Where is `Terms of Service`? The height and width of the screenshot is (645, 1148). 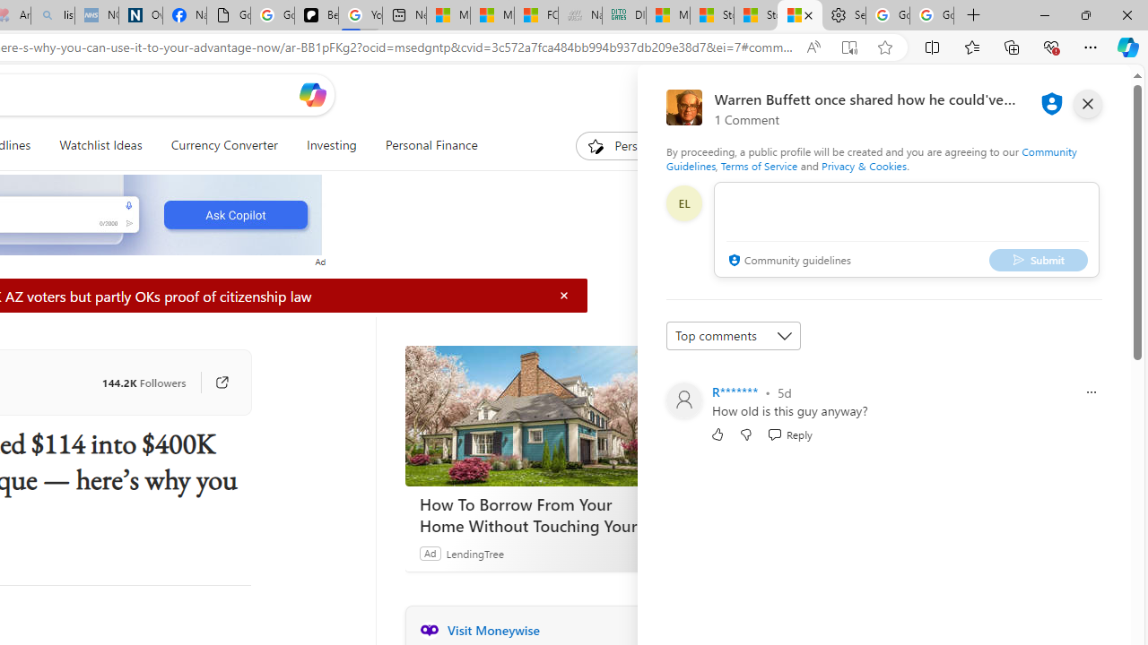 Terms of Service is located at coordinates (759, 165).